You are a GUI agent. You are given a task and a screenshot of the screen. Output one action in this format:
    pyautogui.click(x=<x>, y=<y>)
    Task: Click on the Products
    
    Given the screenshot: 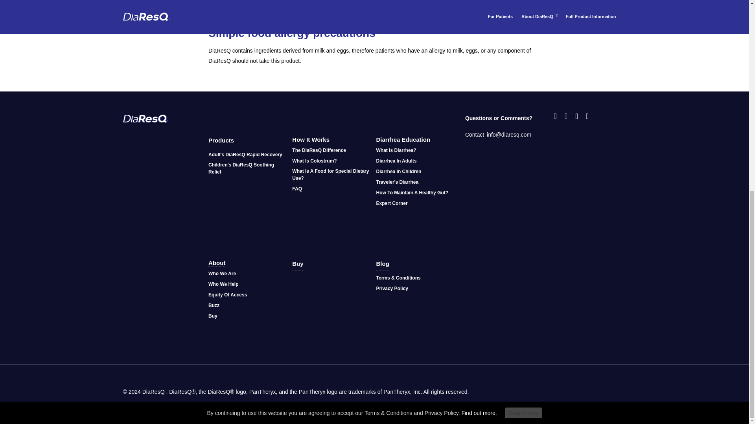 What is the action you would take?
    pyautogui.click(x=221, y=141)
    